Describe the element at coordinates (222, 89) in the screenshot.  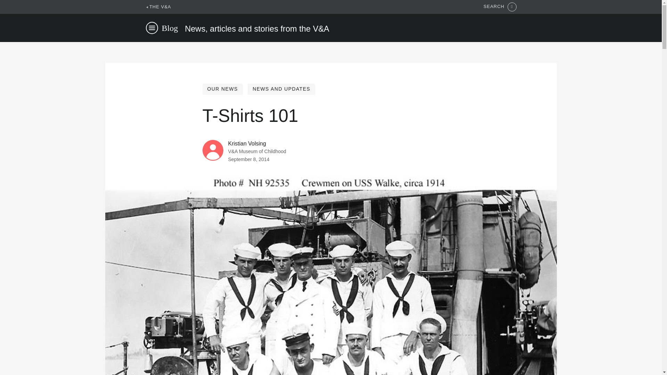
I see `OUR NEWS` at that location.